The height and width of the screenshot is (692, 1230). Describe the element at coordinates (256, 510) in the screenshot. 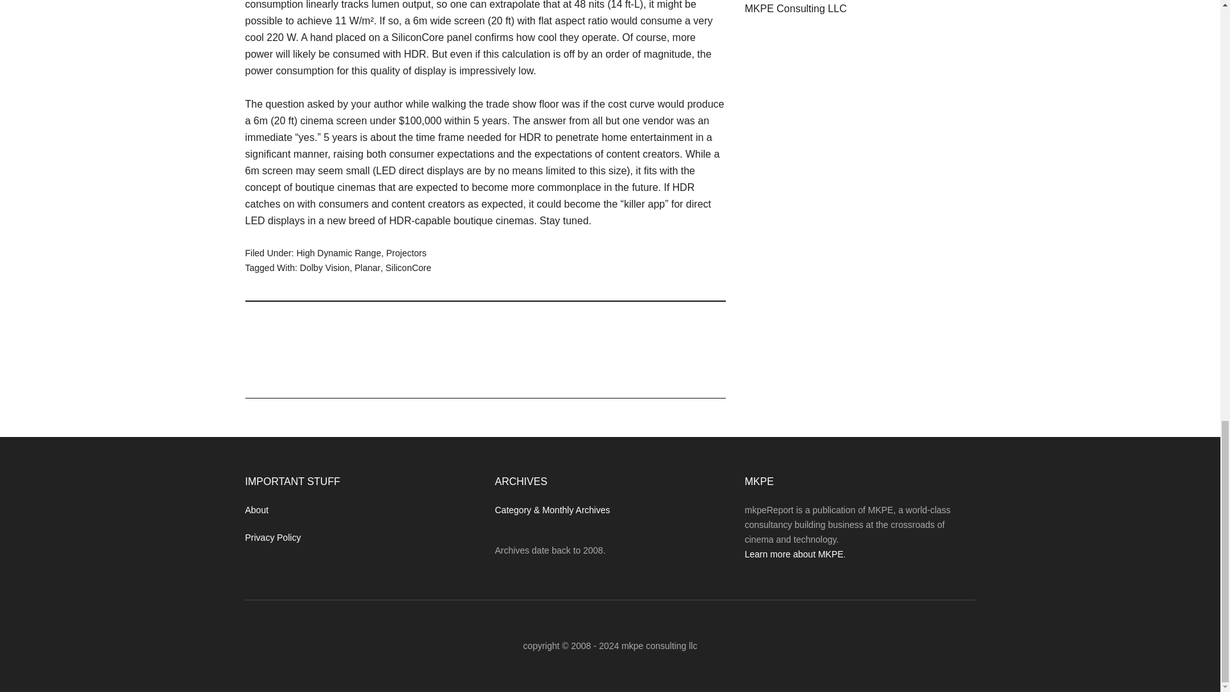

I see `About` at that location.